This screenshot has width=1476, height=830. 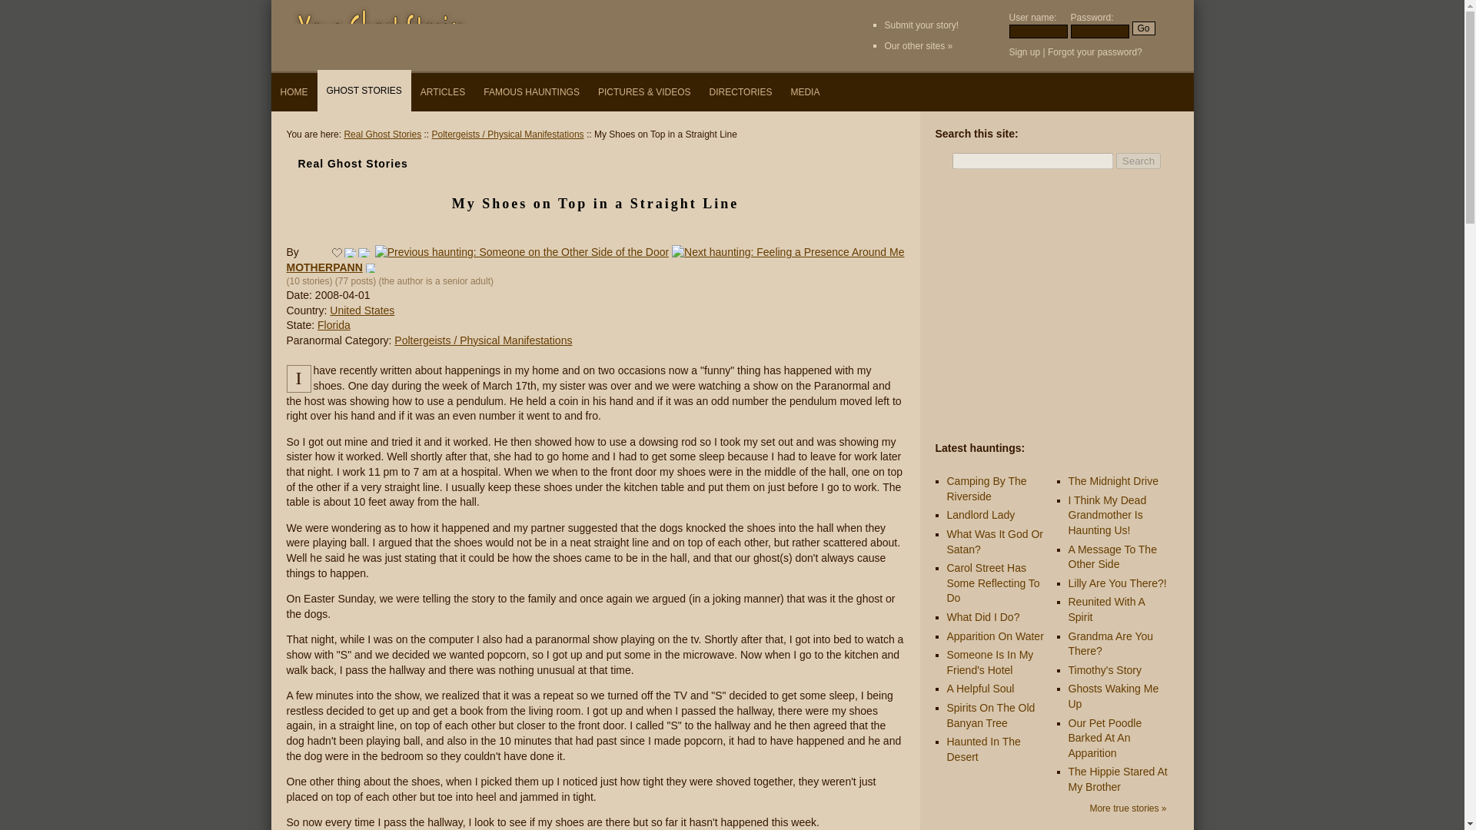 What do you see at coordinates (334, 324) in the screenshot?
I see `Florida` at bounding box center [334, 324].